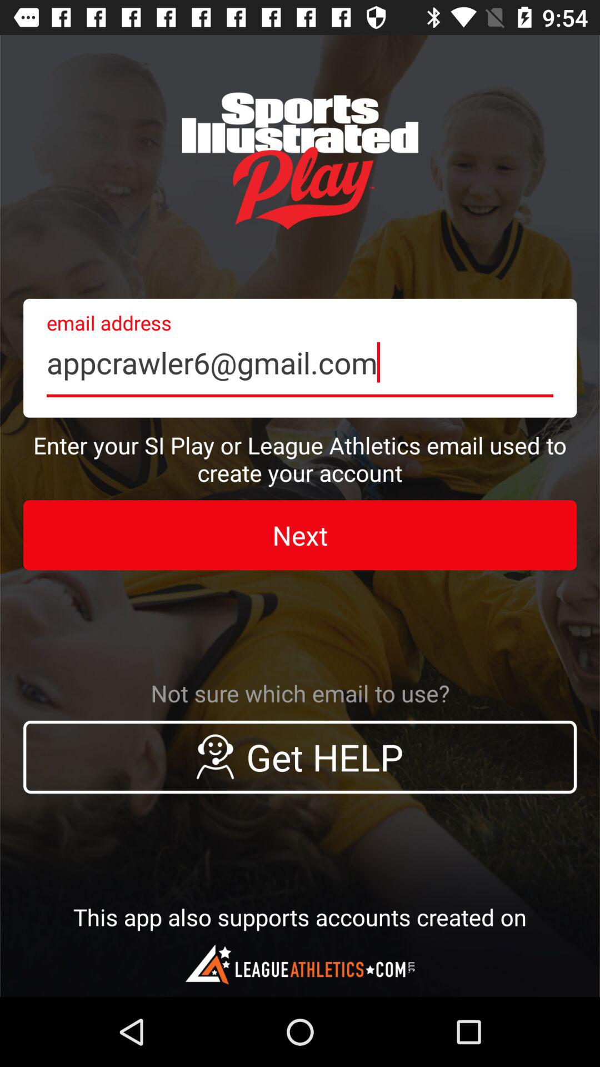 This screenshot has width=600, height=1067. What do you see at coordinates (300, 535) in the screenshot?
I see `turn off next item` at bounding box center [300, 535].